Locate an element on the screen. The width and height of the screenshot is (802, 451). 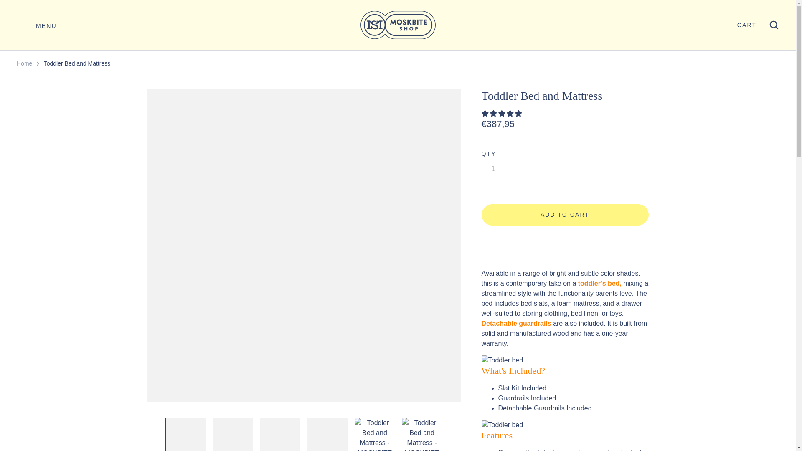
CART is located at coordinates (746, 25).